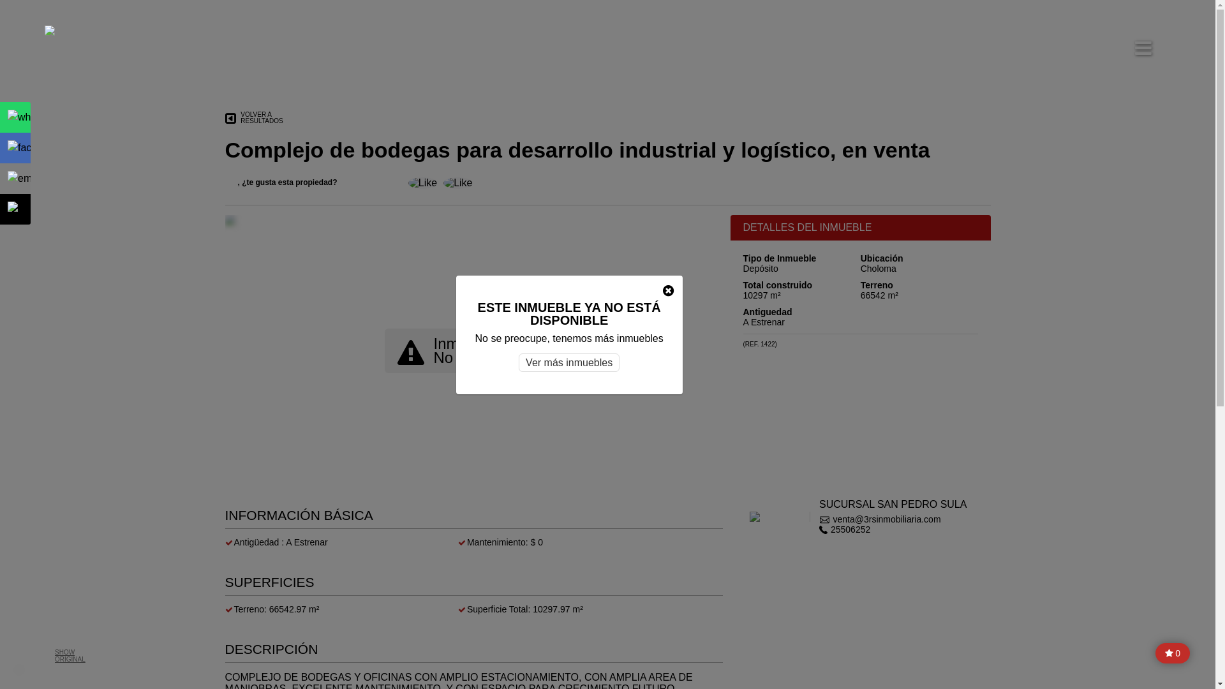 Image resolution: width=1225 pixels, height=689 pixels. I want to click on 0, so click(1173, 653).